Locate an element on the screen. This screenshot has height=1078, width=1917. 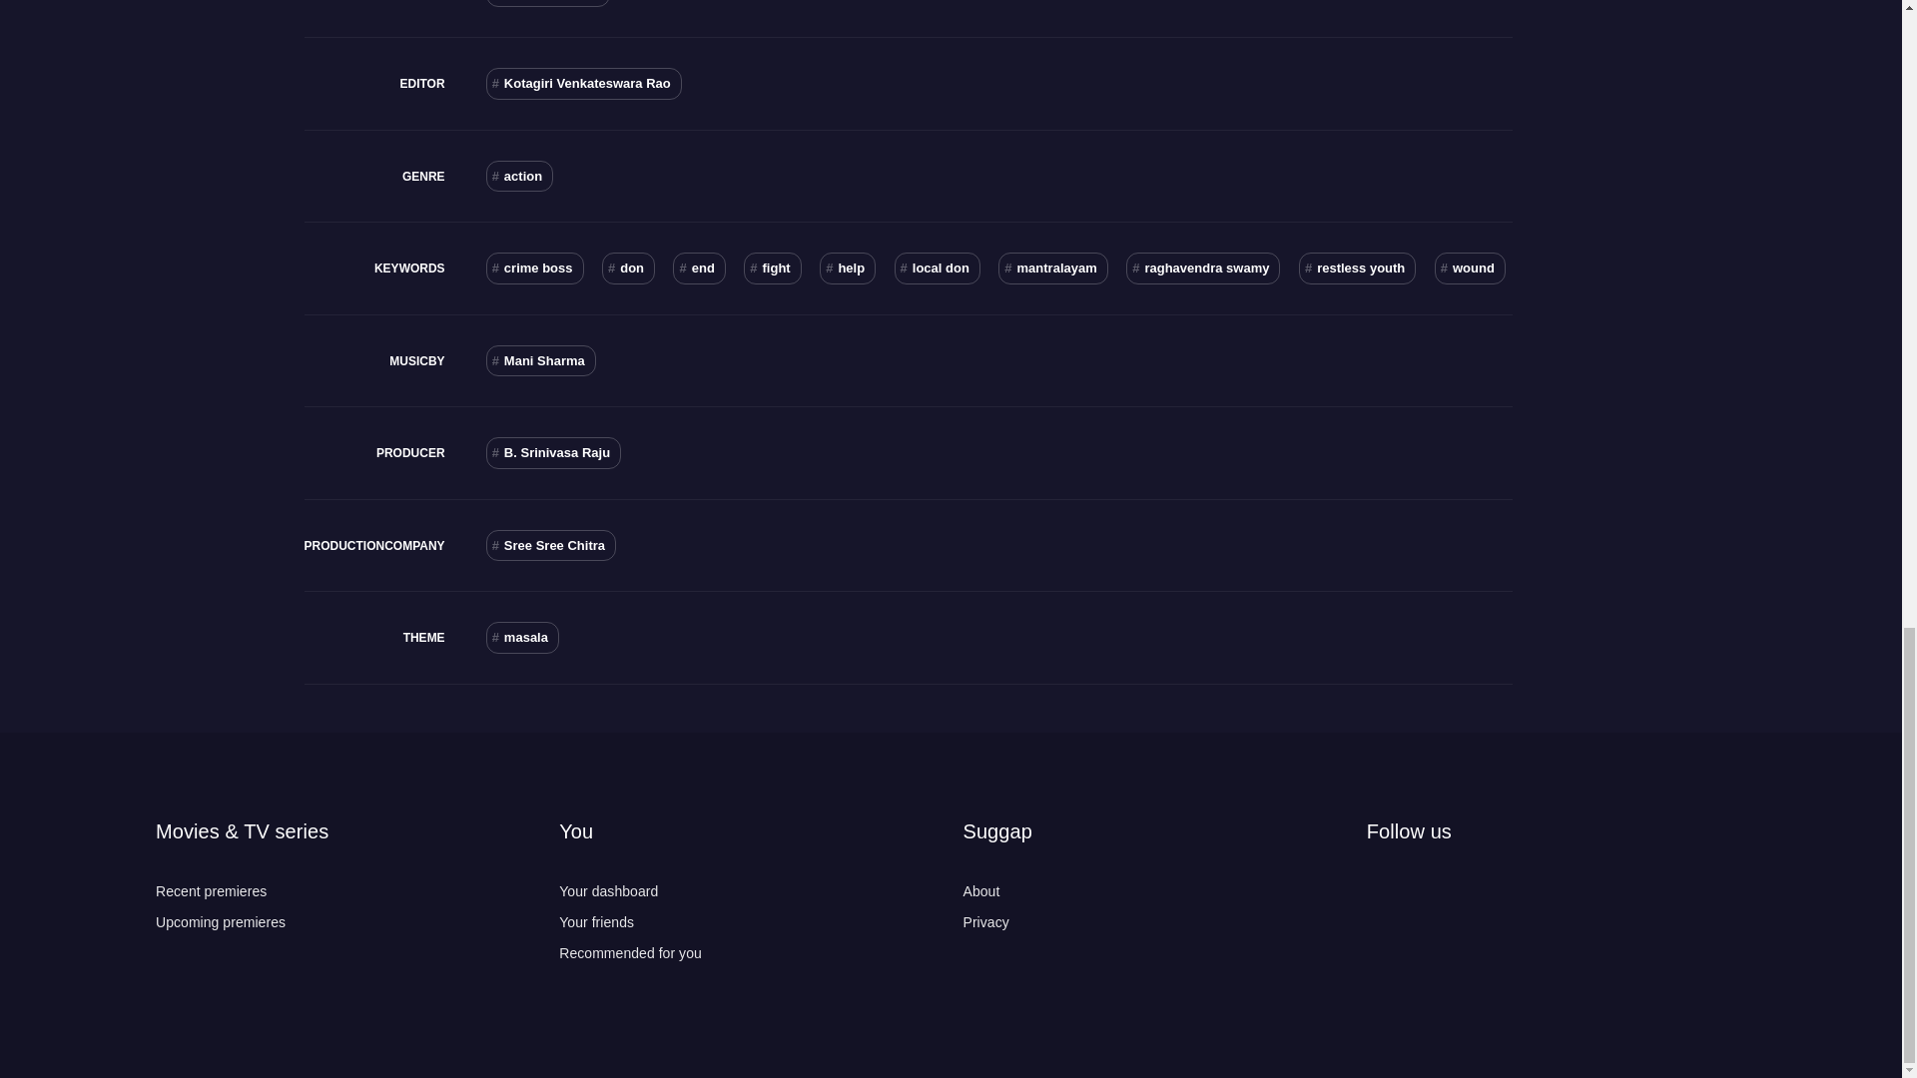
B. Srinivasa Raju is located at coordinates (553, 453).